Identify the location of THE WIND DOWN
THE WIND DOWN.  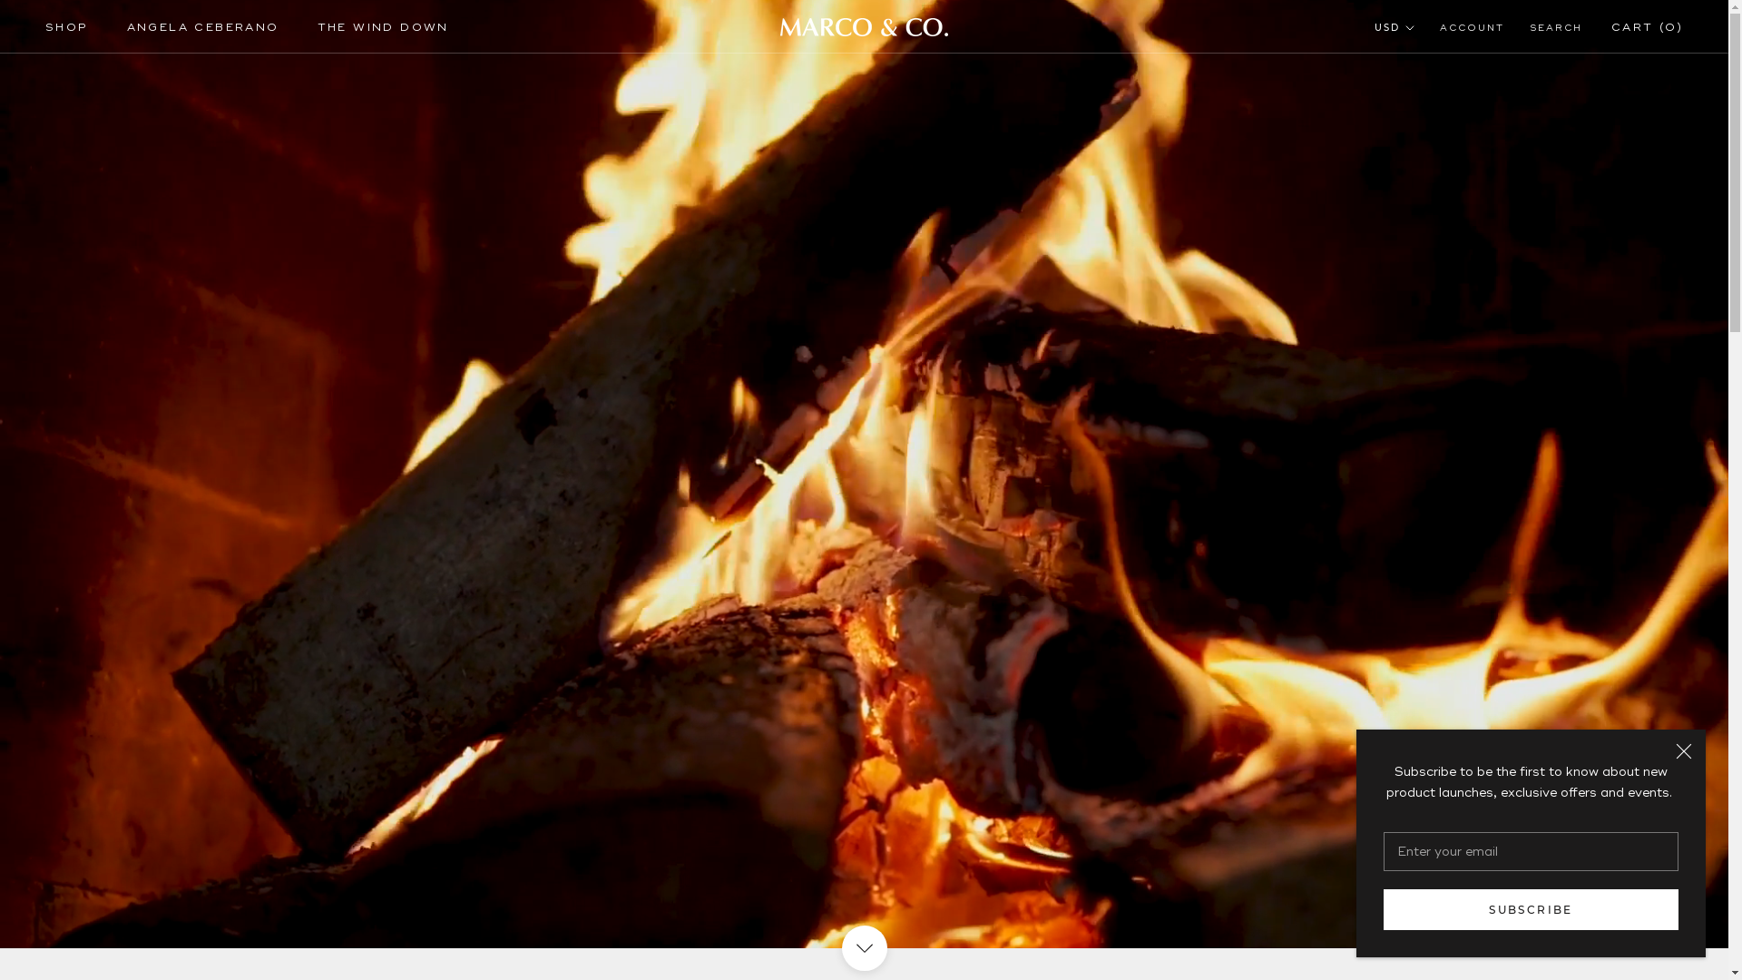
(383, 27).